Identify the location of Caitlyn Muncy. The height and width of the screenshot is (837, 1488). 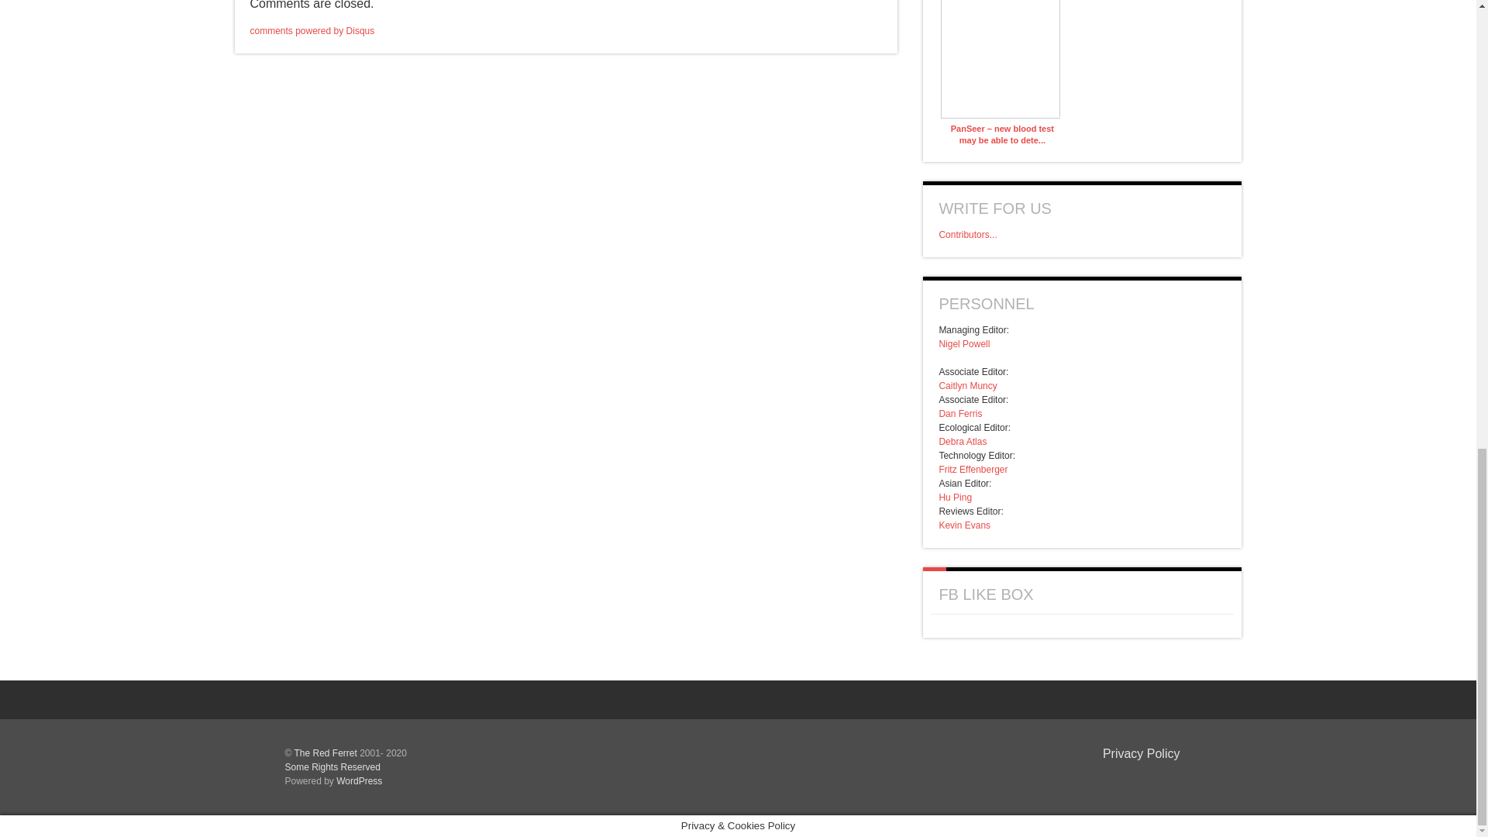
(967, 386).